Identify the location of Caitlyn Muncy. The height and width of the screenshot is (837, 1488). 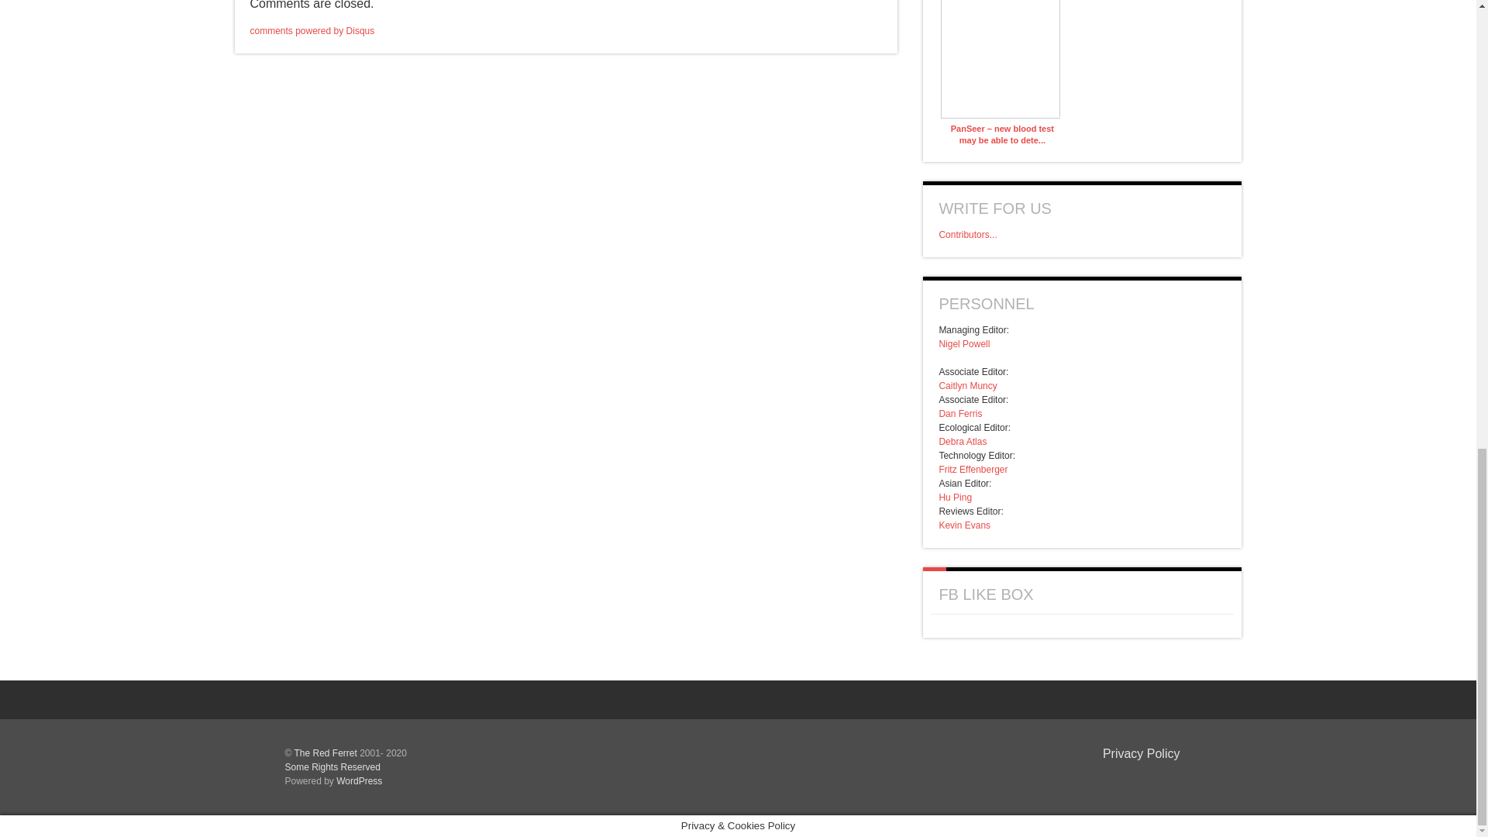
(967, 386).